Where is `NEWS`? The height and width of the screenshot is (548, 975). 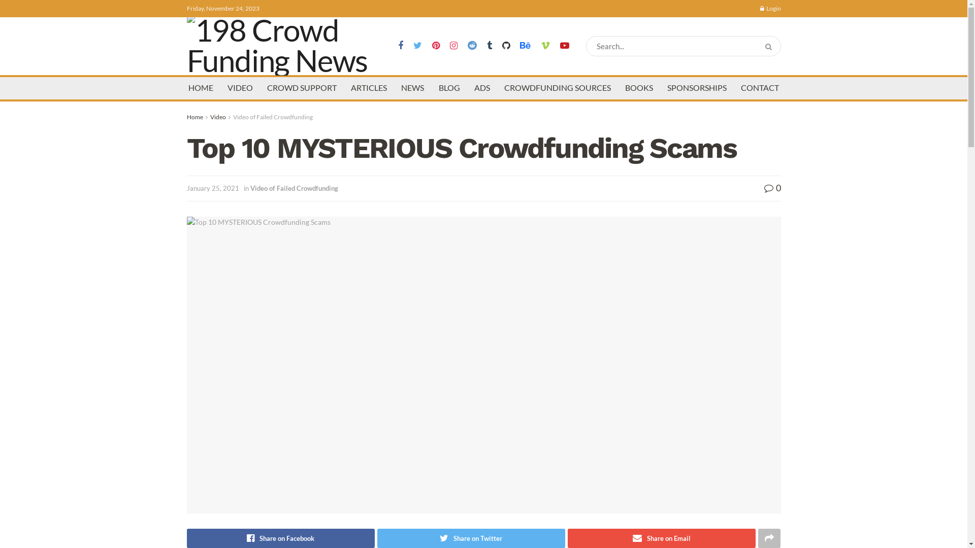
NEWS is located at coordinates (412, 87).